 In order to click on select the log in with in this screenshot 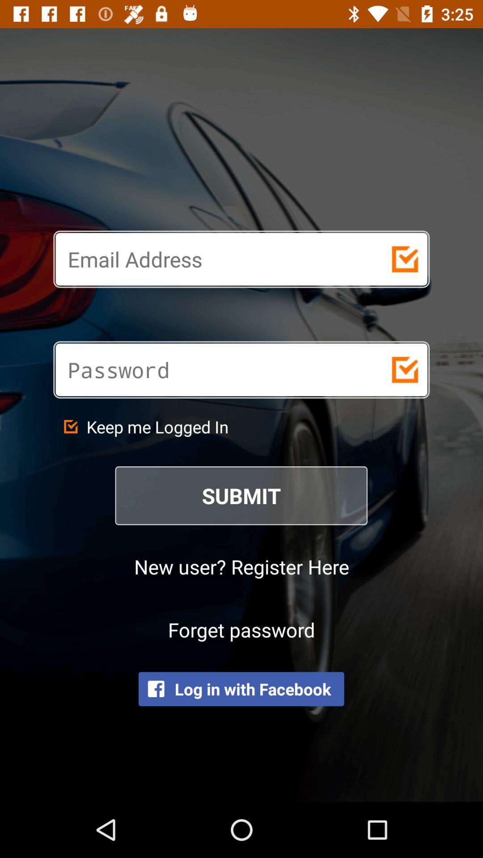, I will do `click(241, 689)`.